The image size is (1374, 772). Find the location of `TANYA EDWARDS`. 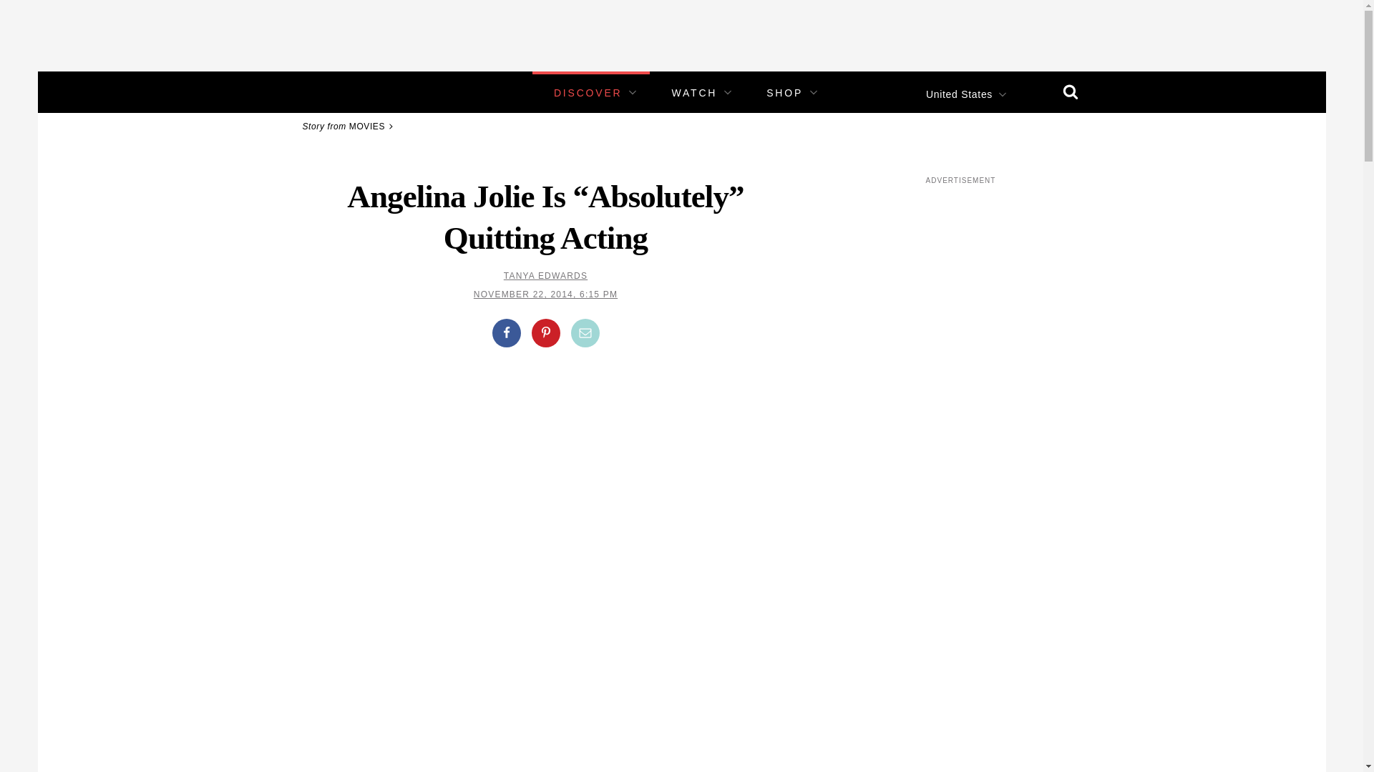

TANYA EDWARDS is located at coordinates (545, 276).